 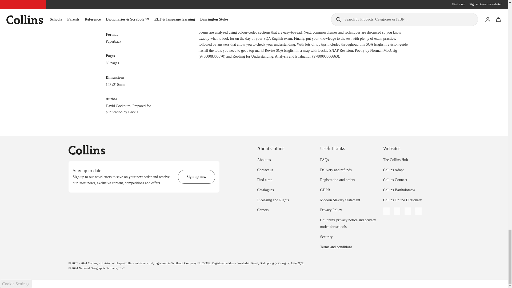 What do you see at coordinates (265, 170) in the screenshot?
I see `Contact us` at bounding box center [265, 170].